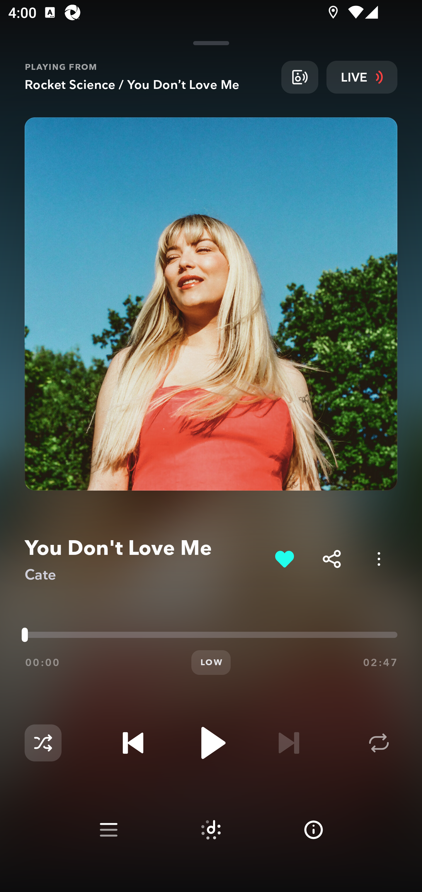  I want to click on Broadcast, so click(300, 77).